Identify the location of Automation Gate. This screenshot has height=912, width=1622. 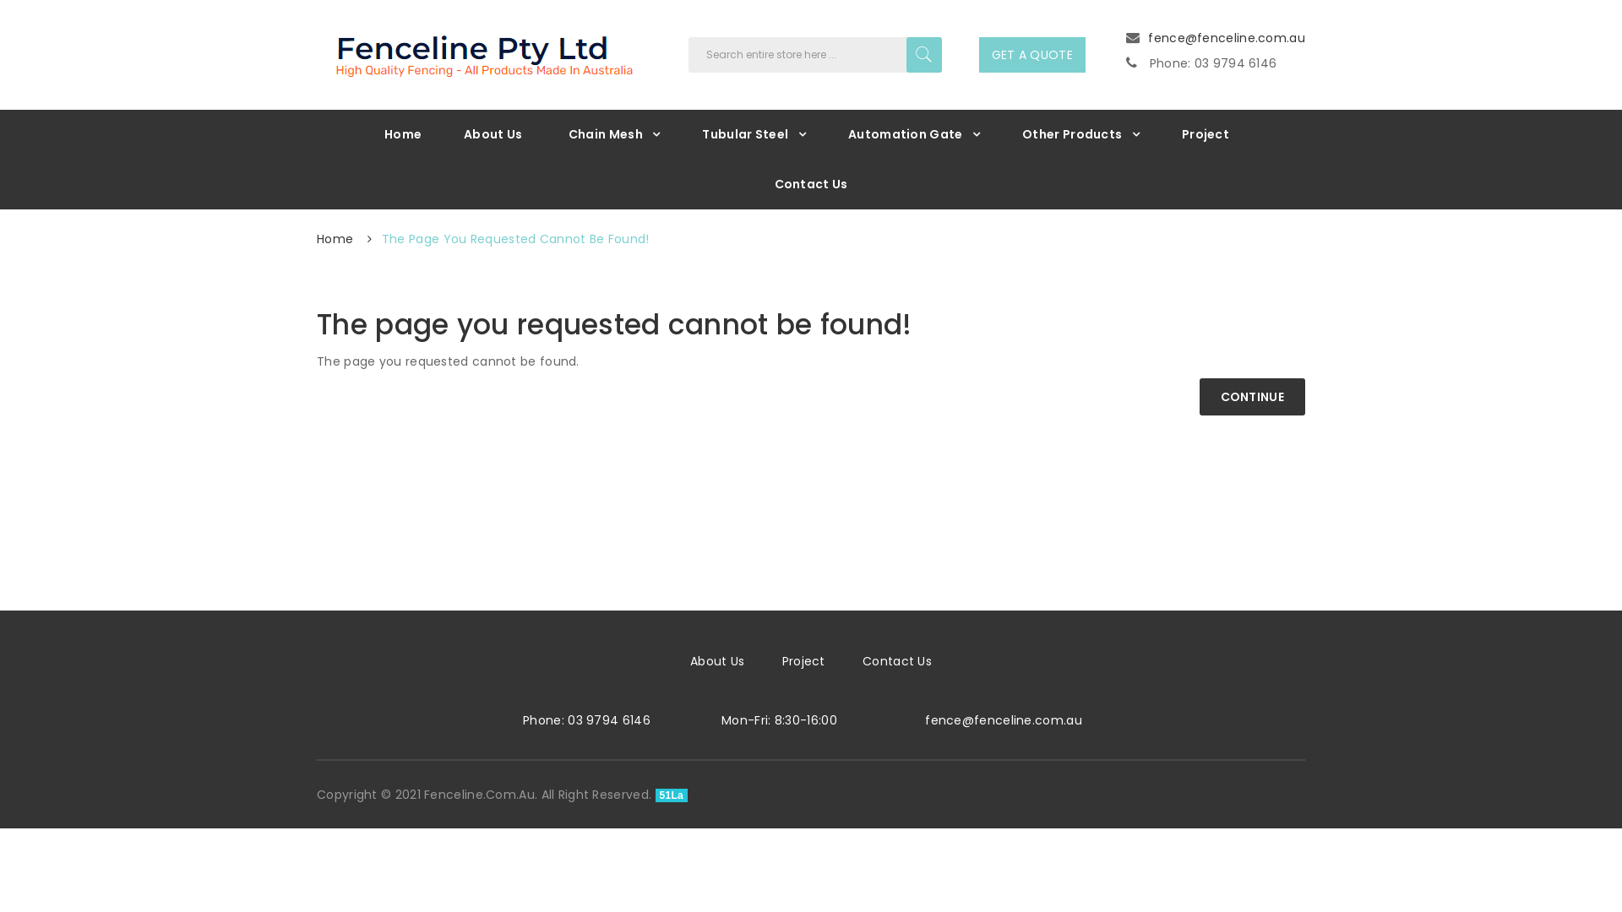
(914, 135).